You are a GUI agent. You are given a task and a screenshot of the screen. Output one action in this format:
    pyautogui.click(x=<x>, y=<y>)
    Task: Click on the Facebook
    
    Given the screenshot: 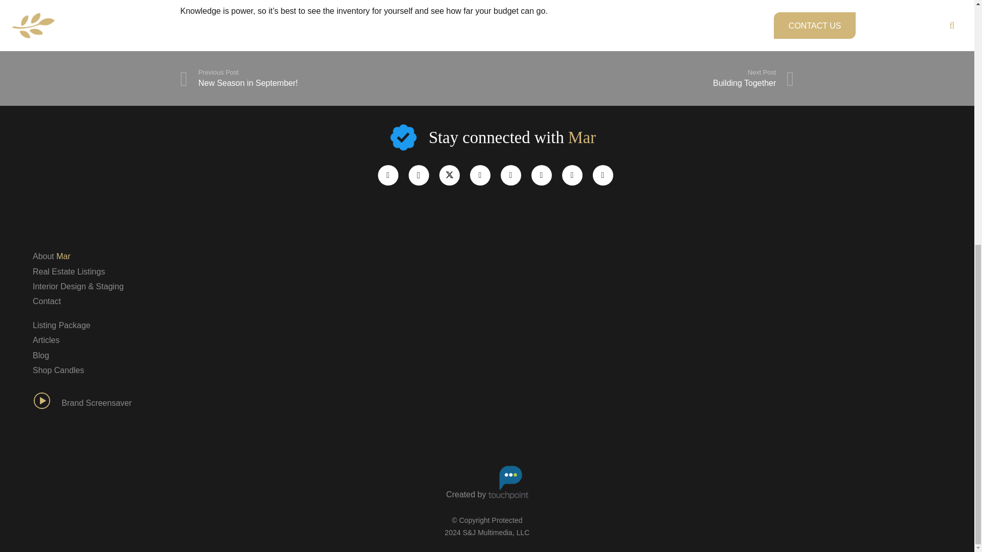 What is the action you would take?
    pyautogui.click(x=69, y=271)
    